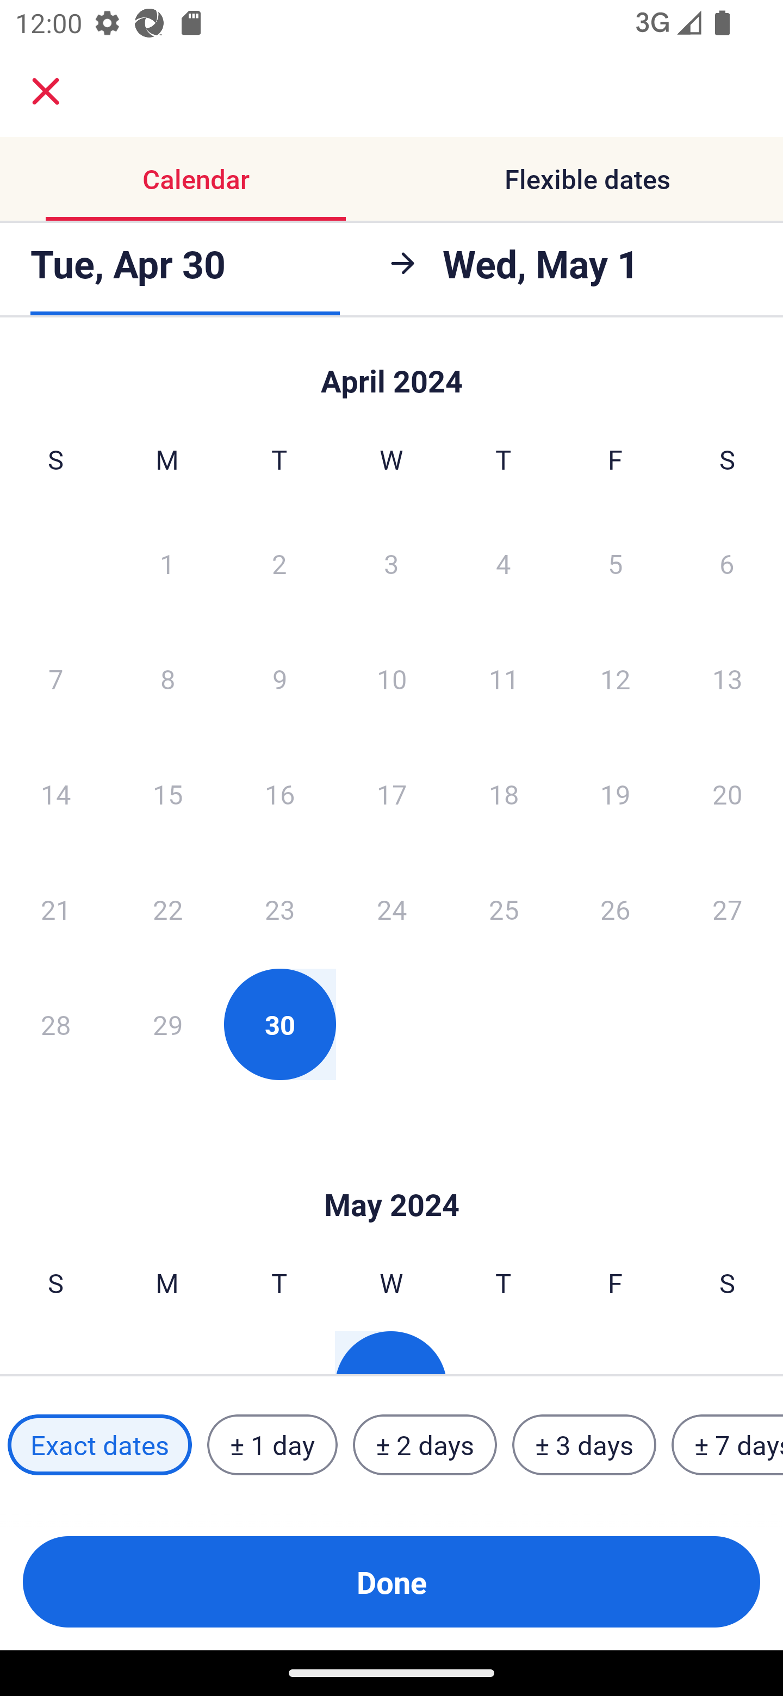 Image resolution: width=783 pixels, height=1696 pixels. Describe the element at coordinates (728, 678) in the screenshot. I see `13 Saturday, April 13, 2024` at that location.